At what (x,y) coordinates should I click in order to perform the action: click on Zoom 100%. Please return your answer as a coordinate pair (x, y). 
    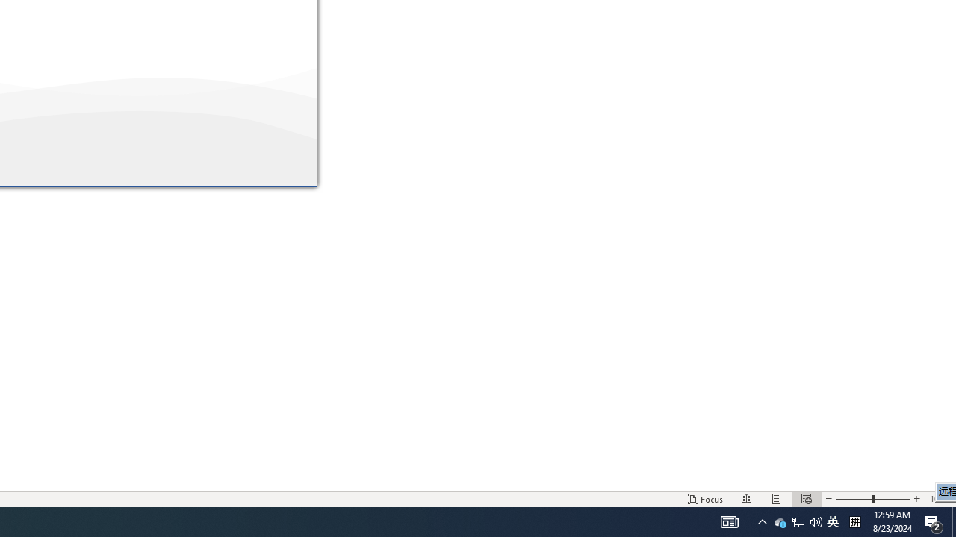
    Looking at the image, I should click on (833, 522).